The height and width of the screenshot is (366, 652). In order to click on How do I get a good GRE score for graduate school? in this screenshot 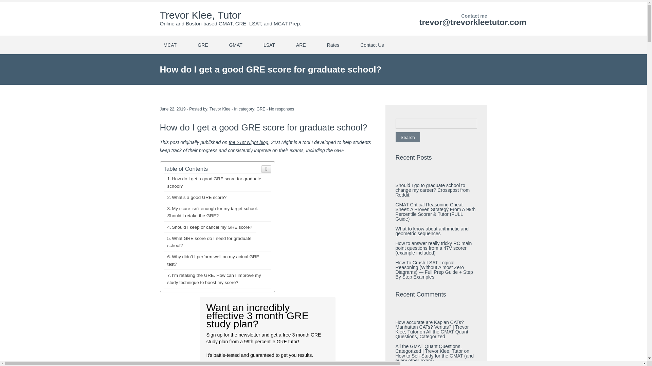, I will do `click(217, 182)`.